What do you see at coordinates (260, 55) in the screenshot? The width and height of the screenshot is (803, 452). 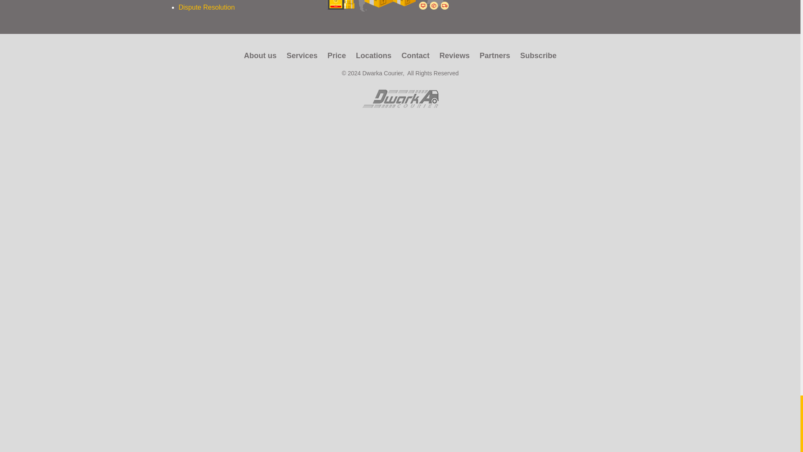 I see `About us` at bounding box center [260, 55].